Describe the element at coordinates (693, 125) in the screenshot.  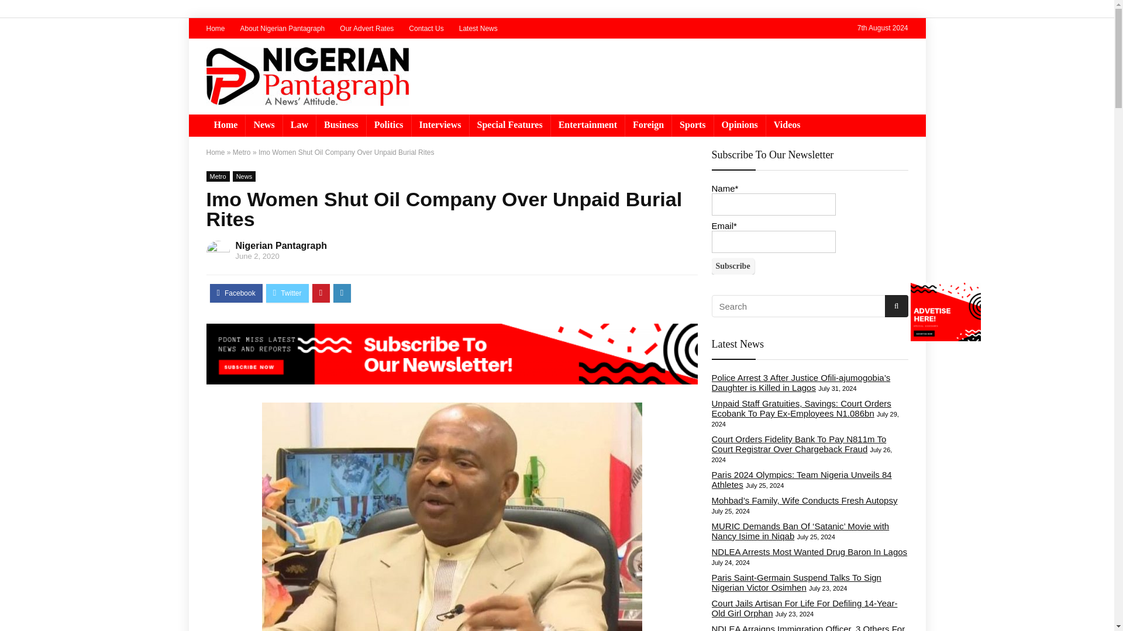
I see `Sports` at that location.